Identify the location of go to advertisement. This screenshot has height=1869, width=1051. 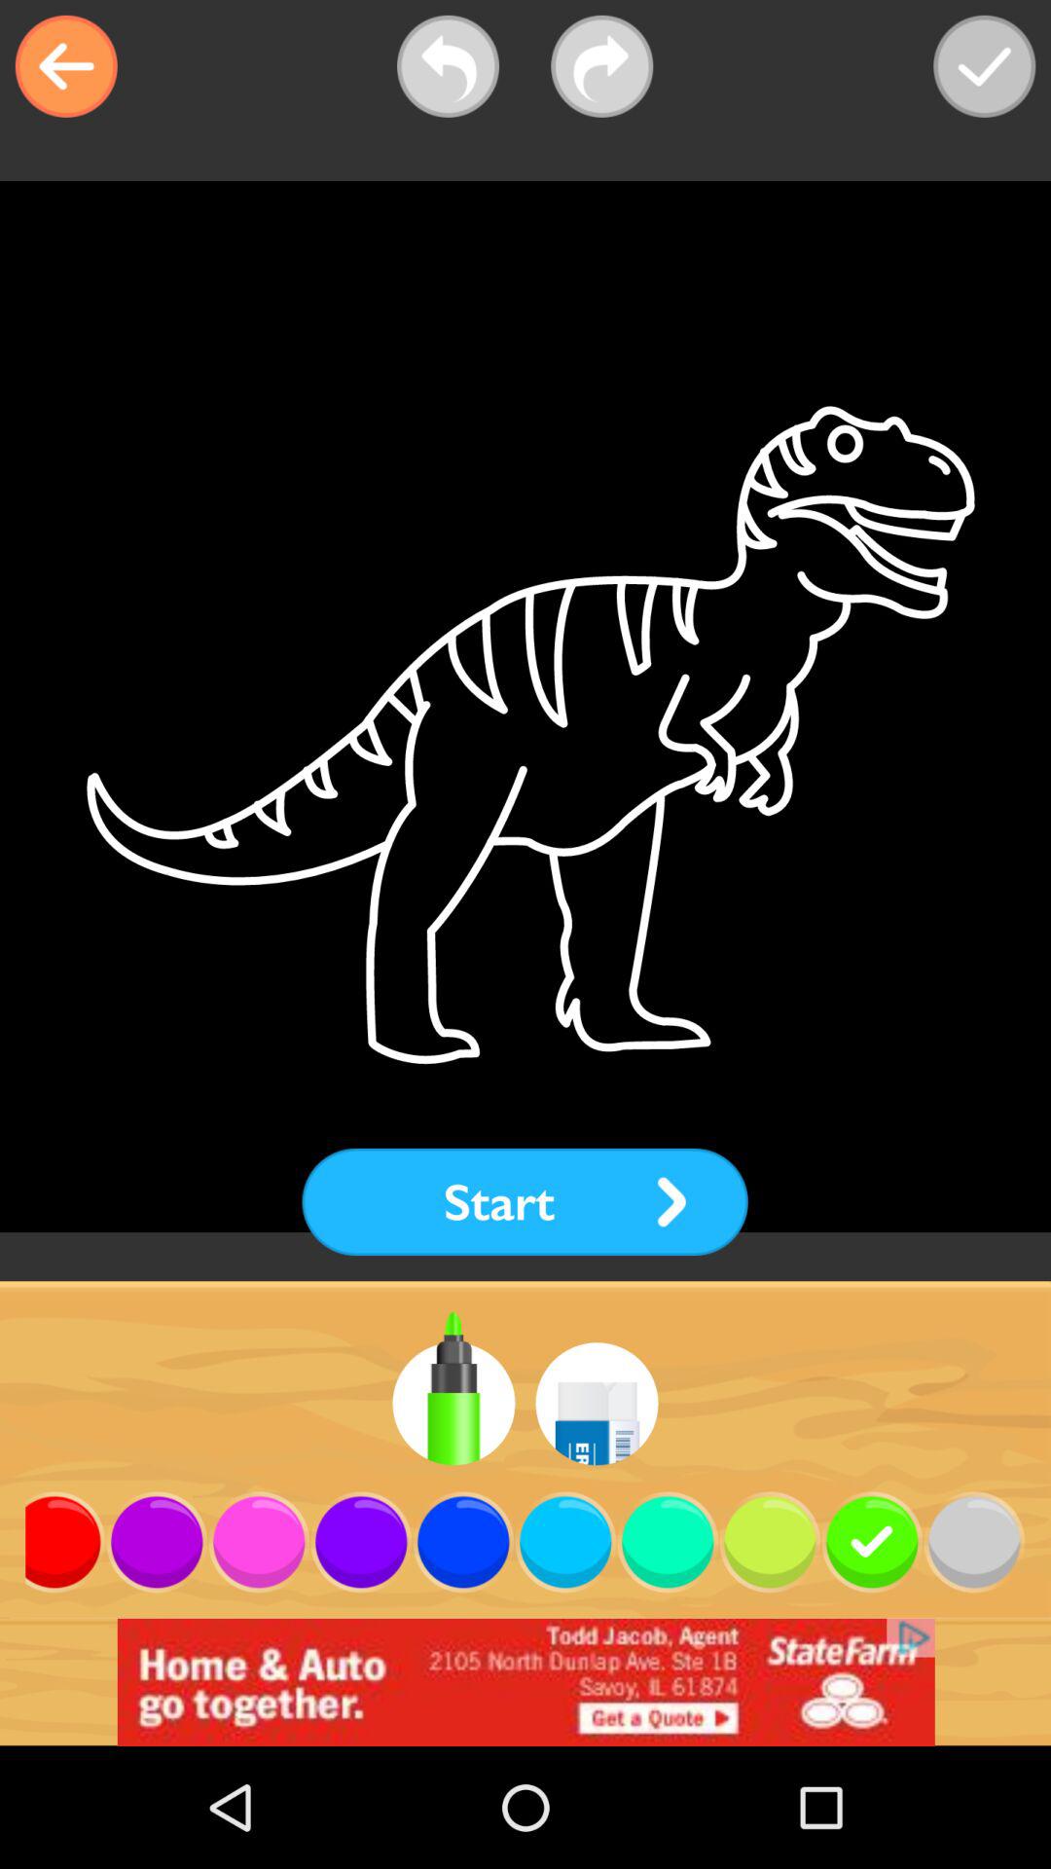
(525, 1682).